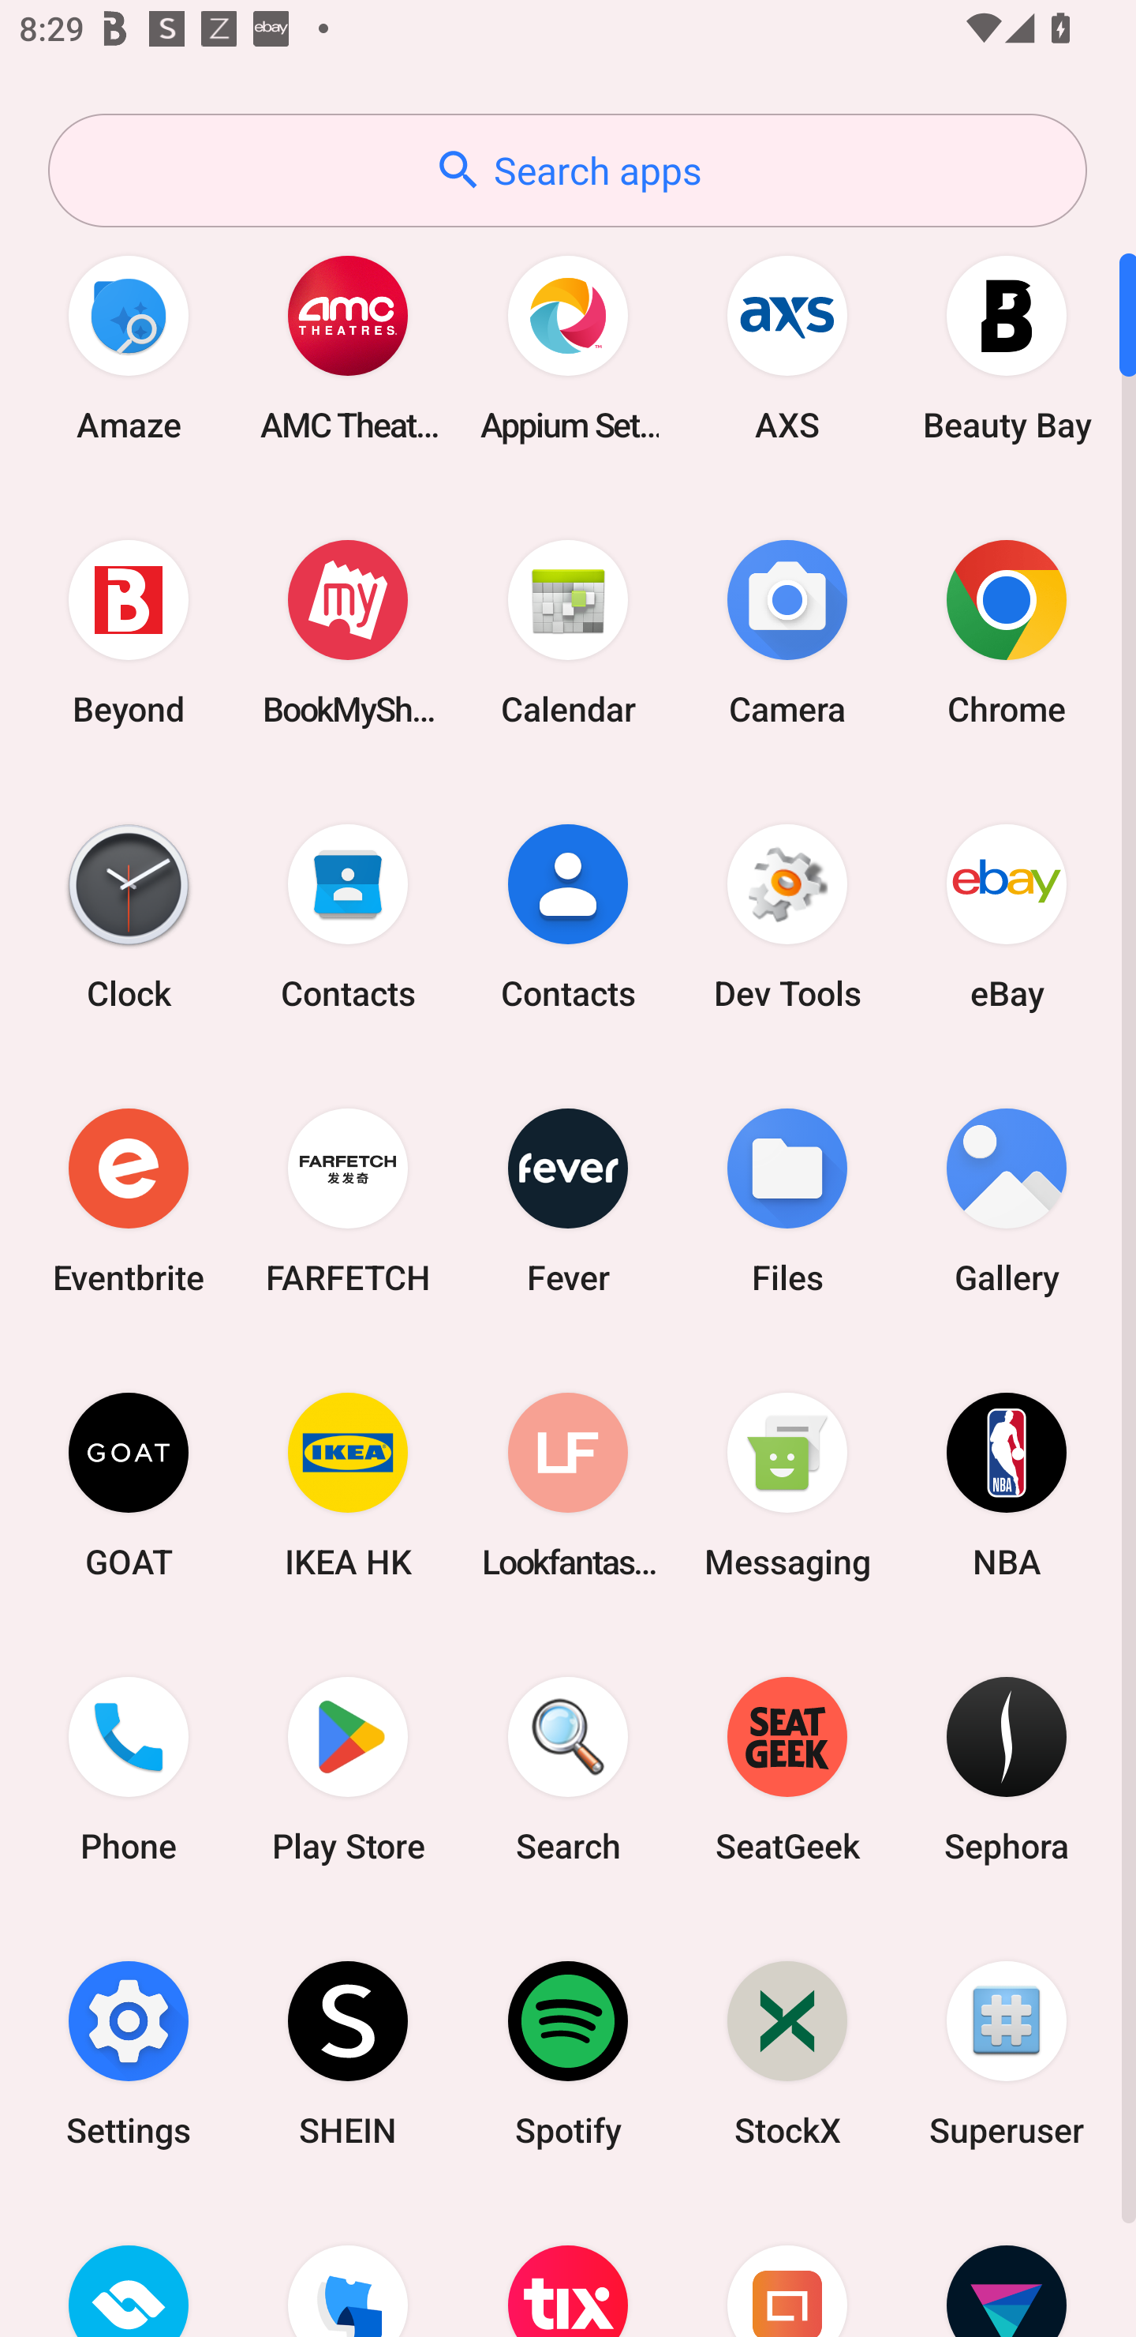 The width and height of the screenshot is (1136, 2337). What do you see at coordinates (567, 171) in the screenshot?
I see `  Search apps` at bounding box center [567, 171].